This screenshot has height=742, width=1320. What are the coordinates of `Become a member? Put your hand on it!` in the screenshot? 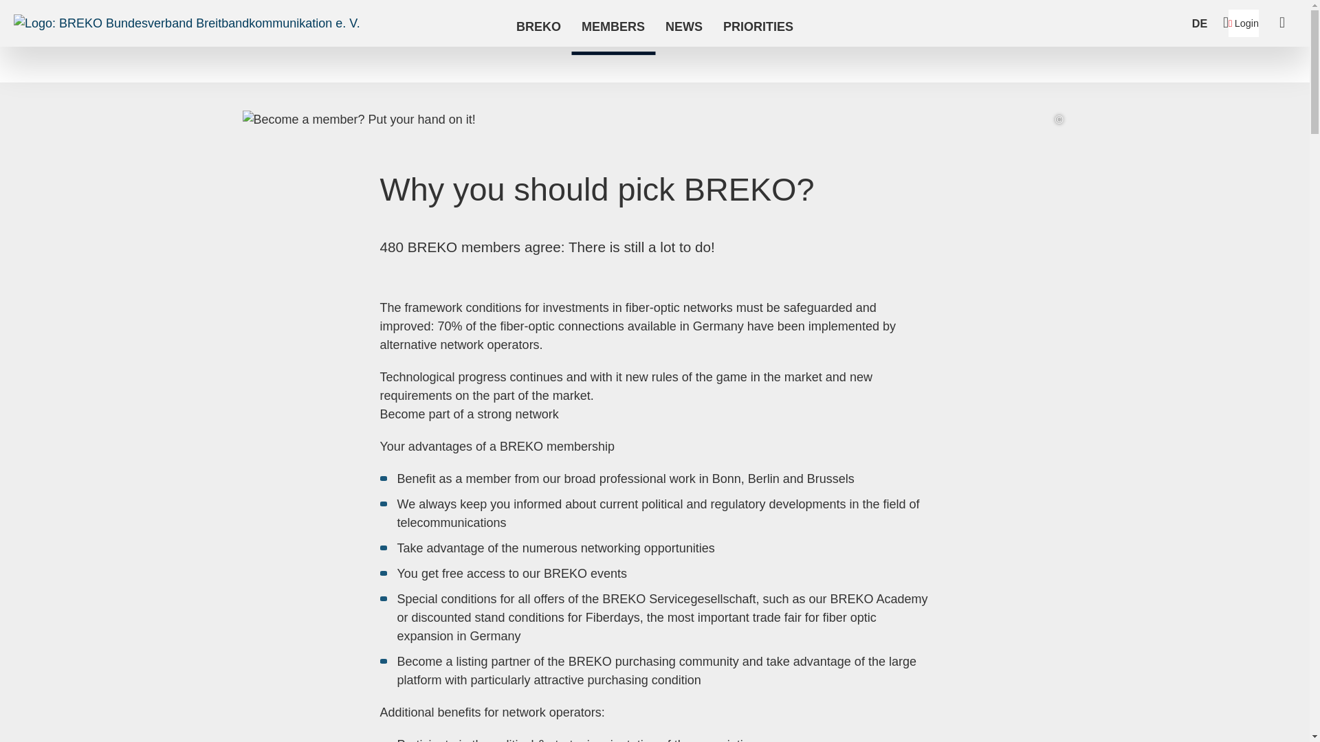 It's located at (358, 120).